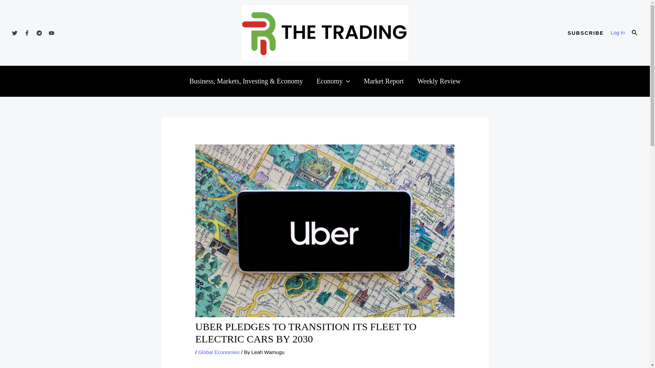 The height and width of the screenshot is (368, 655). Describe the element at coordinates (383, 81) in the screenshot. I see `Market Report` at that location.